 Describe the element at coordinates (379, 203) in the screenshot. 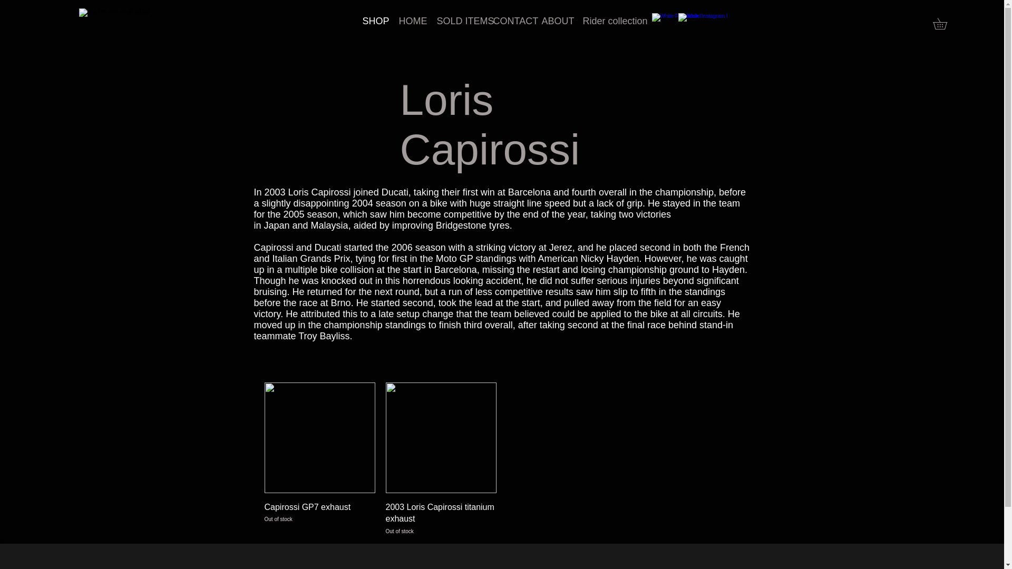

I see `2004 season` at that location.